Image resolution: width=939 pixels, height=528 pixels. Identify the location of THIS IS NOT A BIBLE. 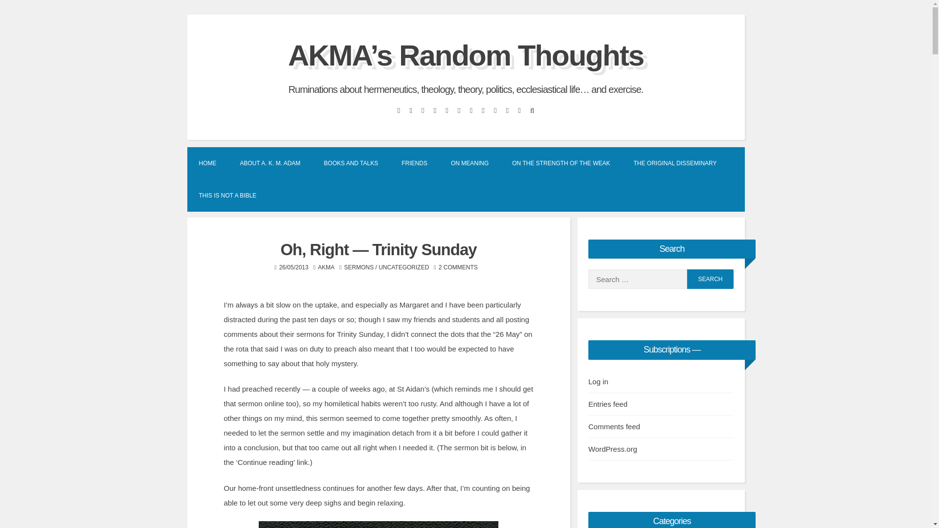
(227, 195).